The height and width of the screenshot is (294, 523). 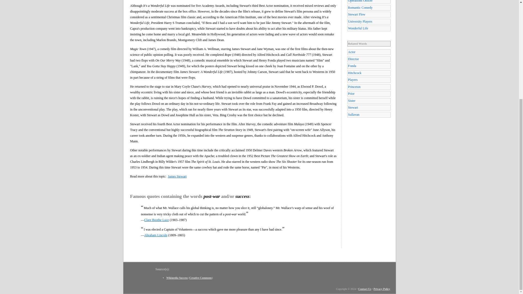 What do you see at coordinates (382, 289) in the screenshot?
I see `Privacy Policy` at bounding box center [382, 289].